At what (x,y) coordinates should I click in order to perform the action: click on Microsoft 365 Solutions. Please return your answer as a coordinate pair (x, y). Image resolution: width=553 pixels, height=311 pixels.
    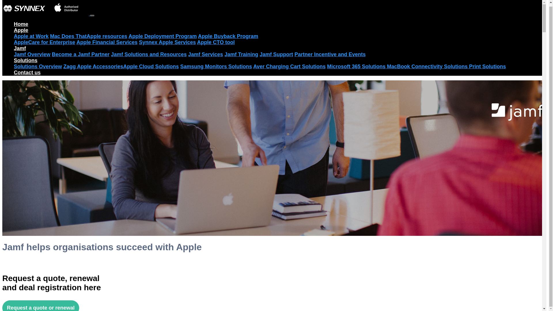
    Looking at the image, I should click on (357, 66).